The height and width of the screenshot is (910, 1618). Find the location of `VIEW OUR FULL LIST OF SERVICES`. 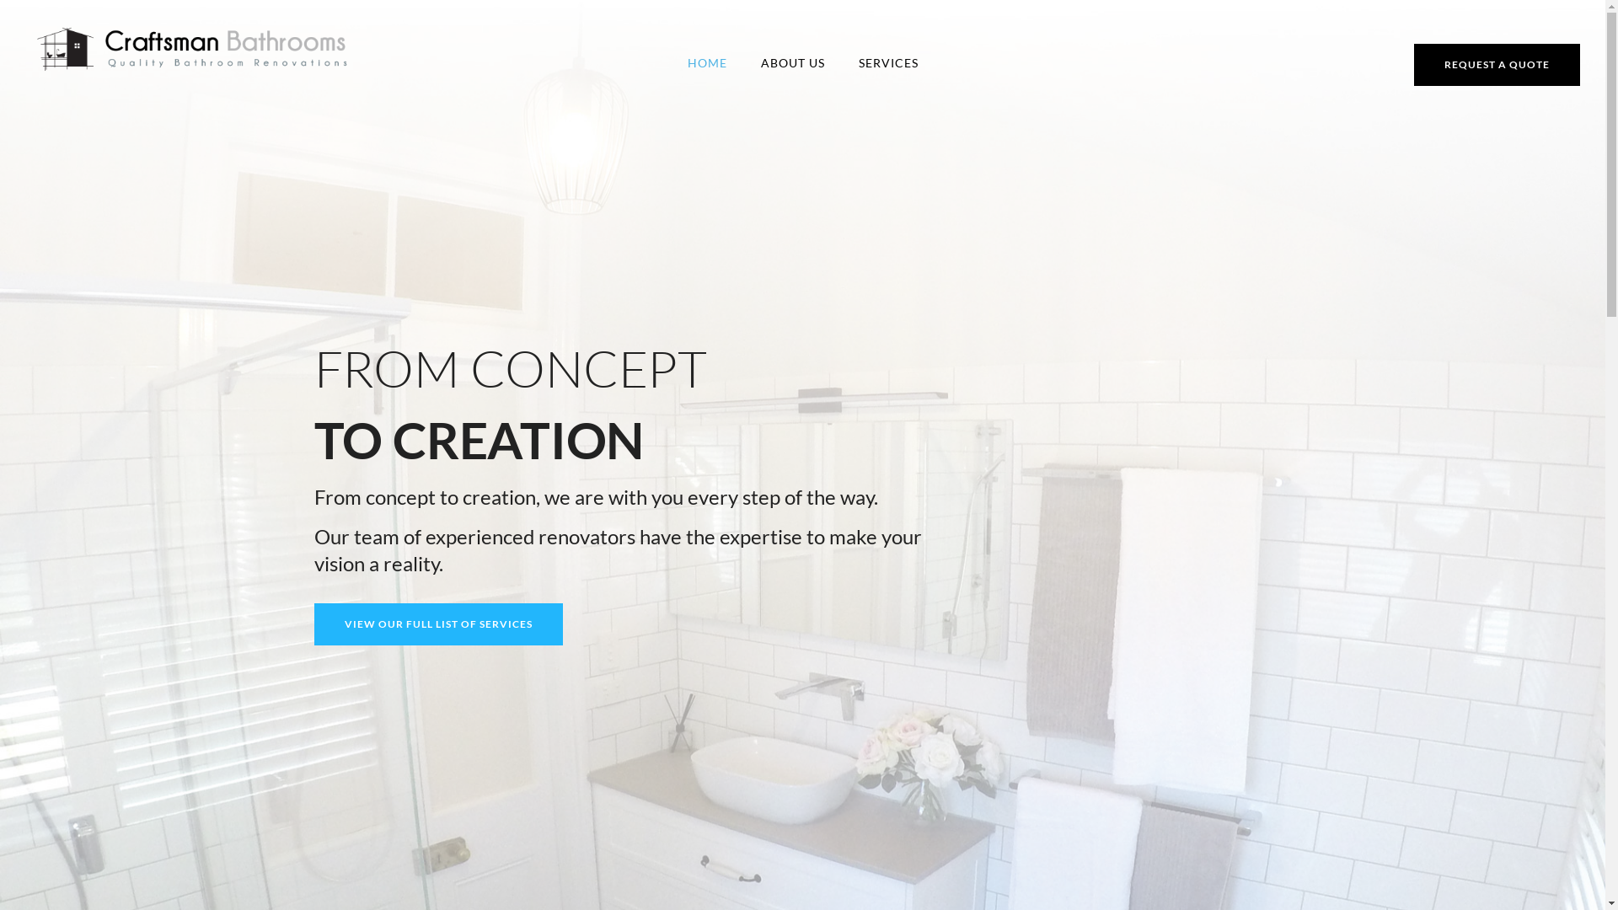

VIEW OUR FULL LIST OF SERVICES is located at coordinates (438, 624).